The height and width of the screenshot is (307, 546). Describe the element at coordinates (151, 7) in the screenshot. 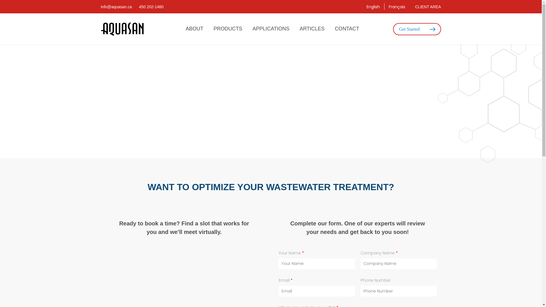

I see `450 202-1460` at that location.